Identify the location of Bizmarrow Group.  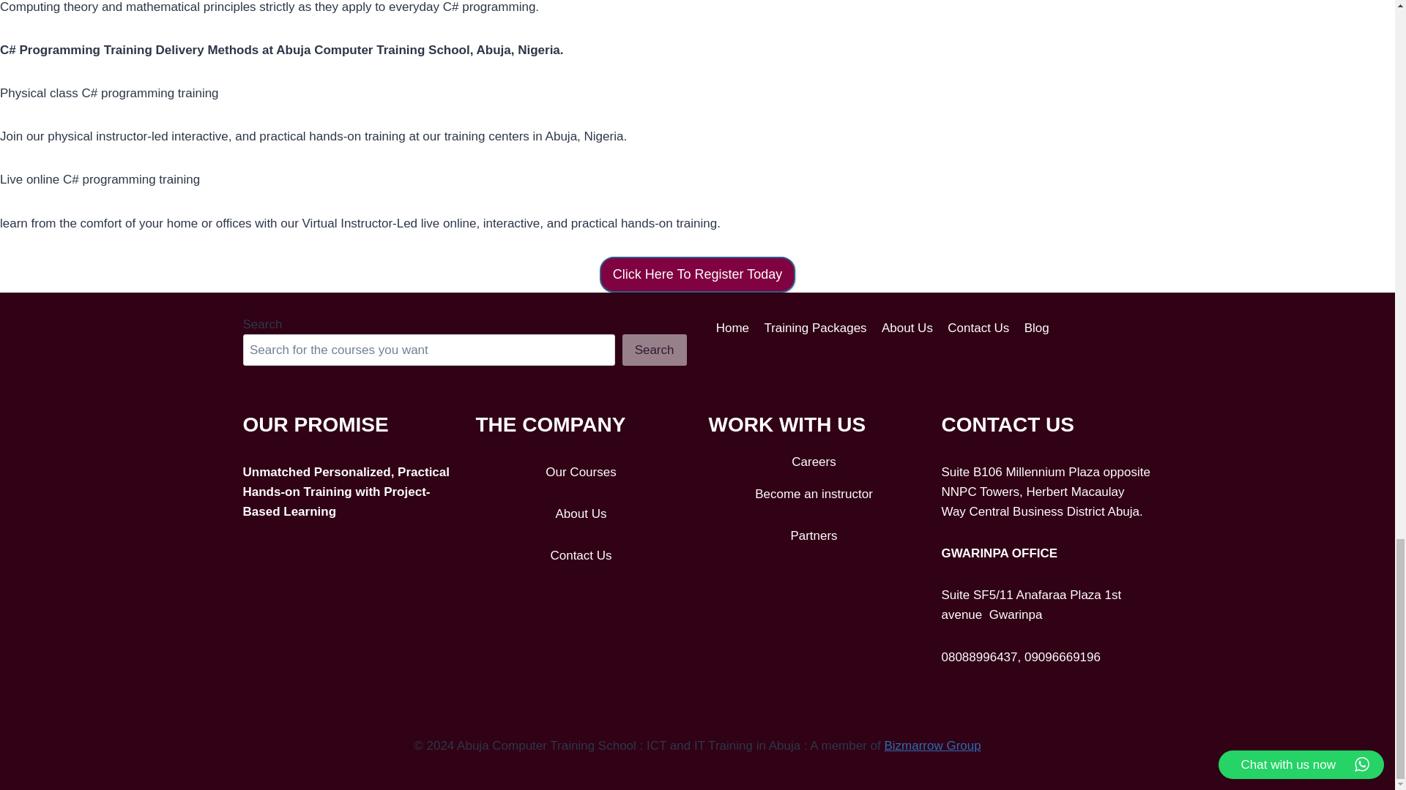
(931, 745).